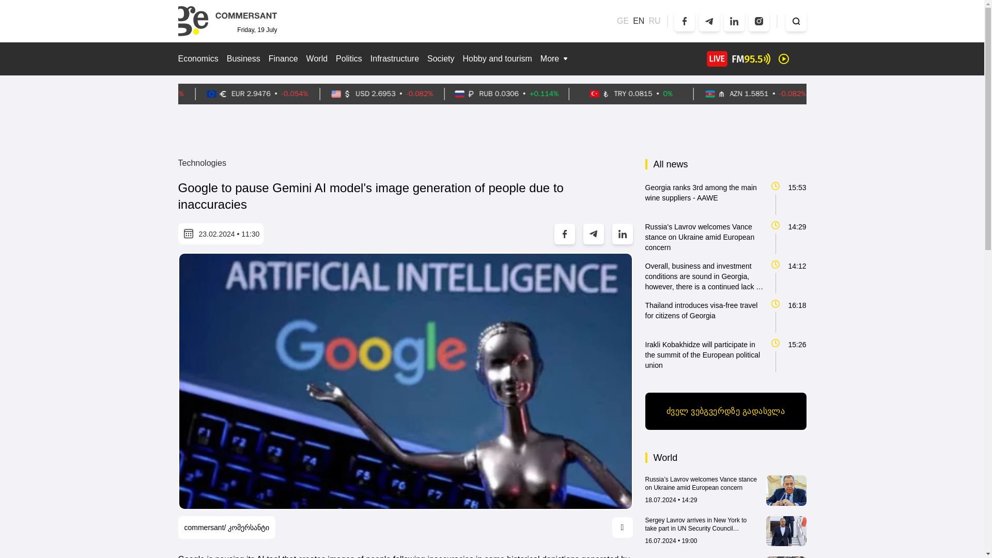  I want to click on Finance, so click(283, 59).